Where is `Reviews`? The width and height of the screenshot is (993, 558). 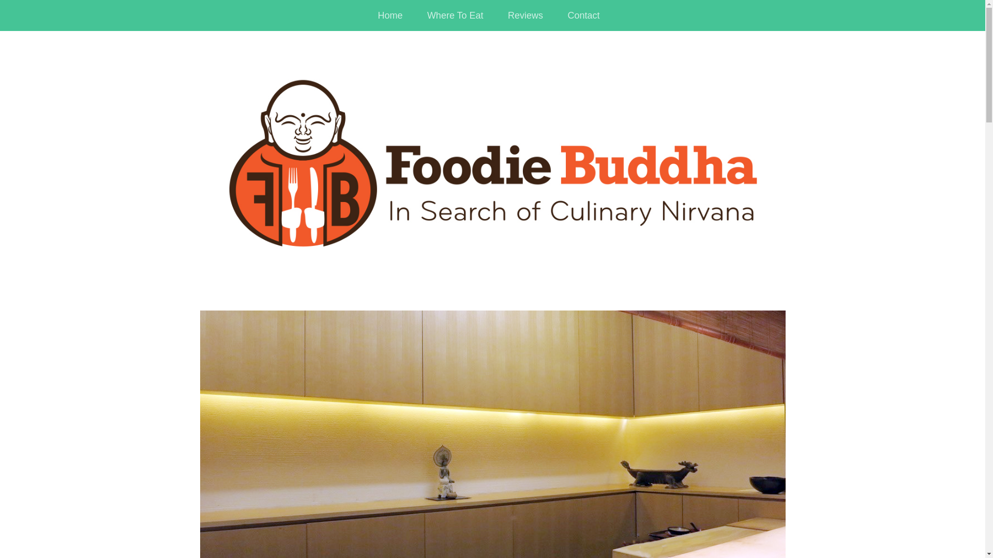
Reviews is located at coordinates (525, 16).